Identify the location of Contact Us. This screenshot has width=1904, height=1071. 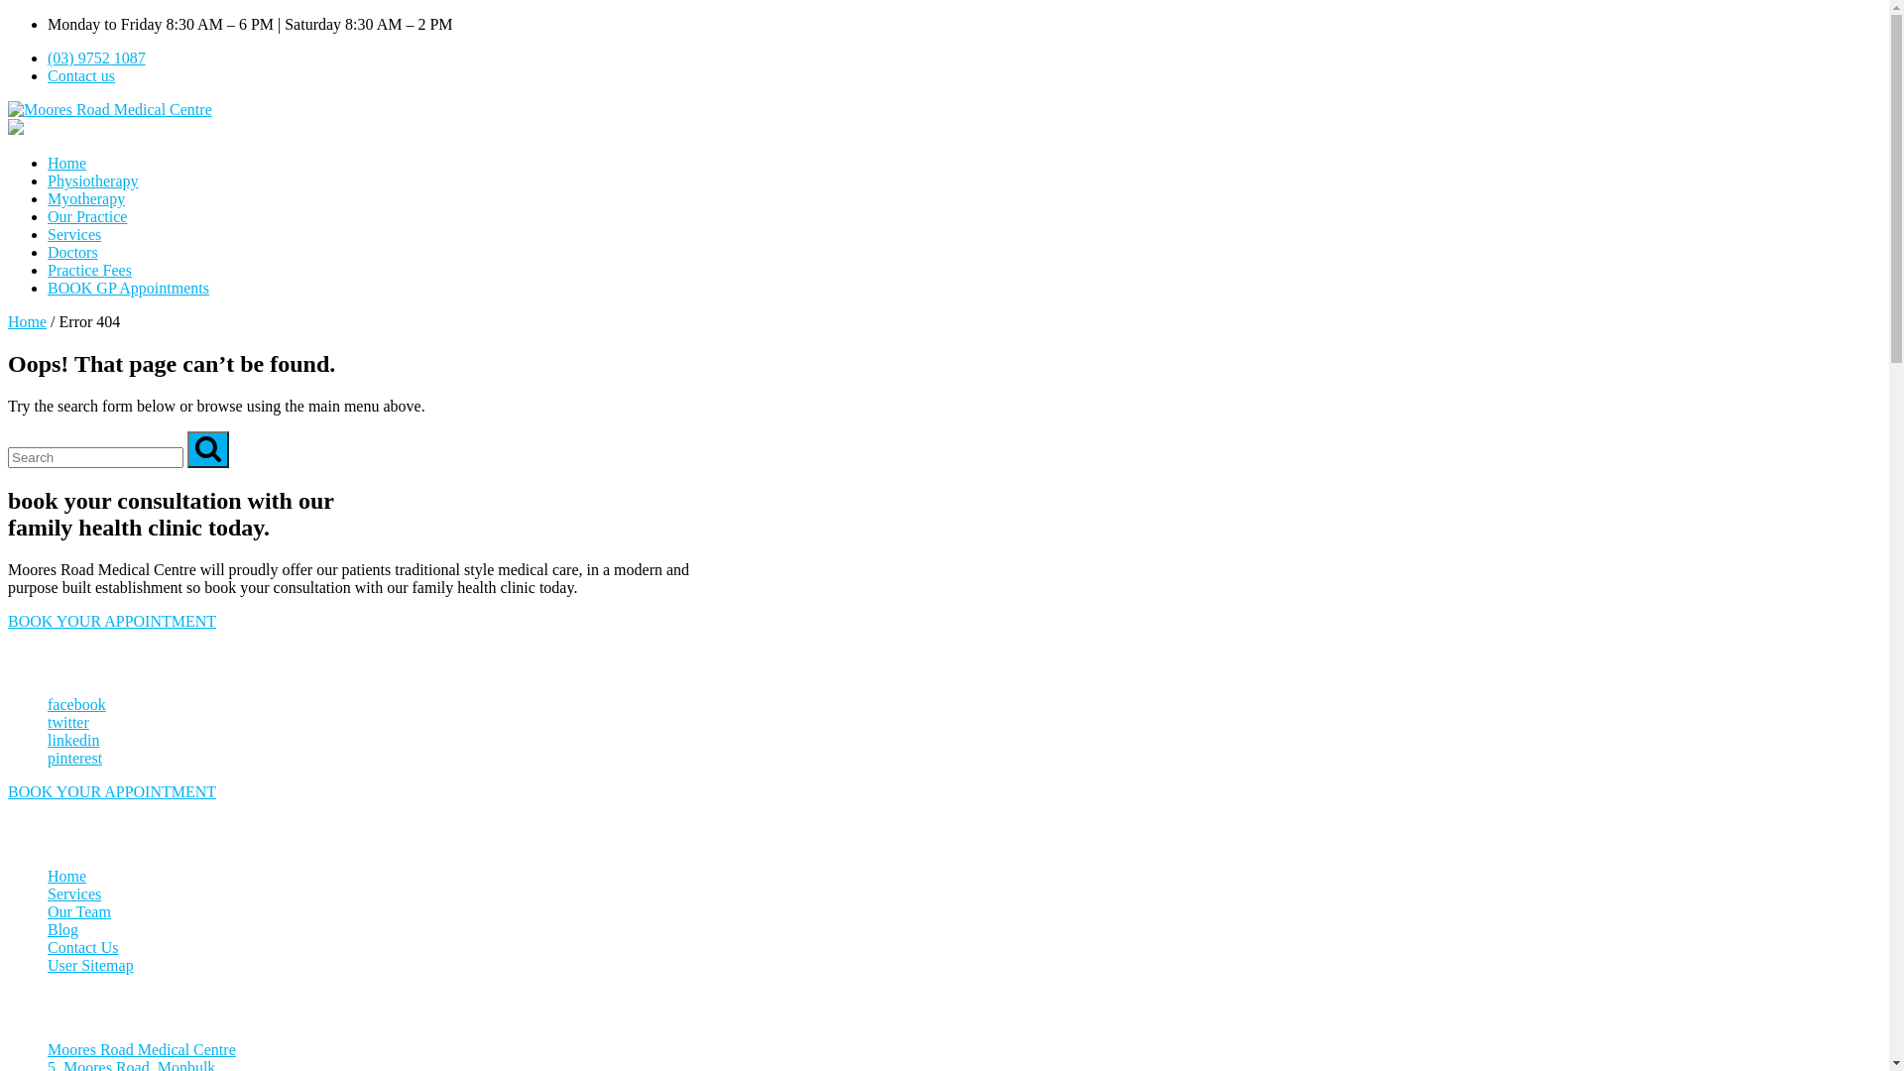
(83, 948).